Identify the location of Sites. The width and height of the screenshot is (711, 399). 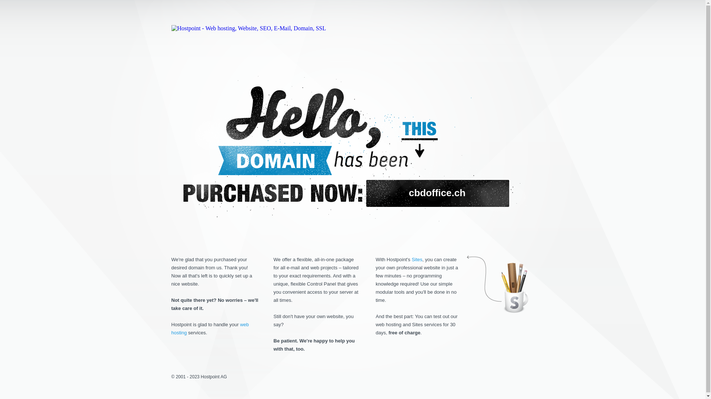
(417, 259).